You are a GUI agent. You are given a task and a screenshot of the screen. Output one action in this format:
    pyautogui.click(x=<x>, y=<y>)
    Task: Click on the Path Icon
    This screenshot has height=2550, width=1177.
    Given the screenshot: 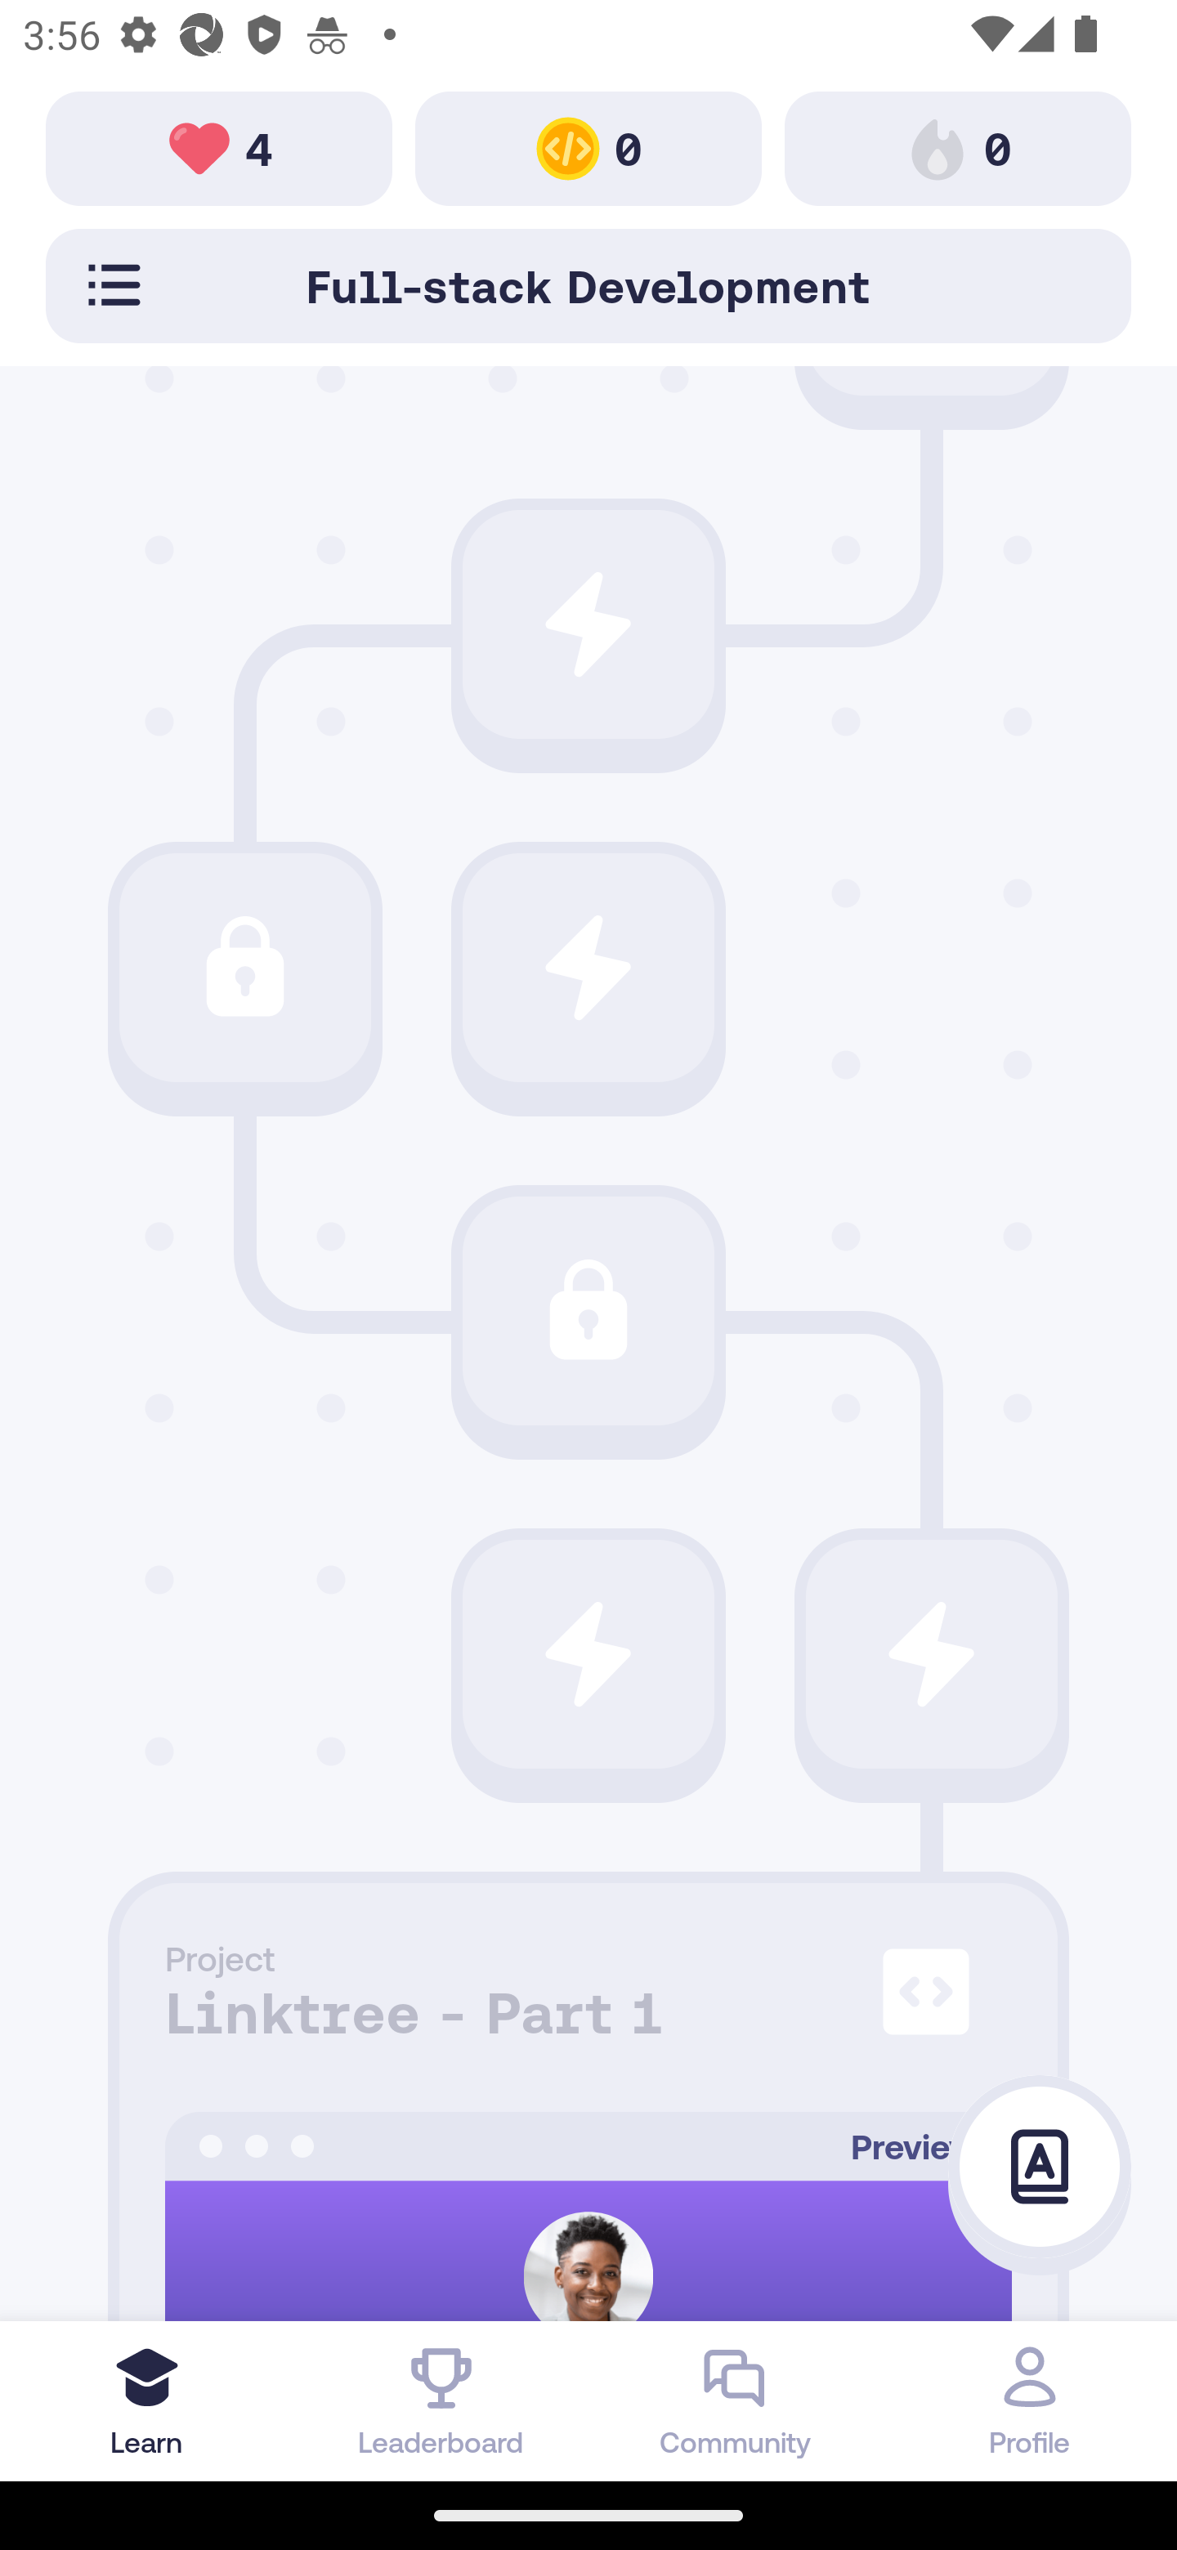 What is the action you would take?
    pyautogui.click(x=932, y=1654)
    